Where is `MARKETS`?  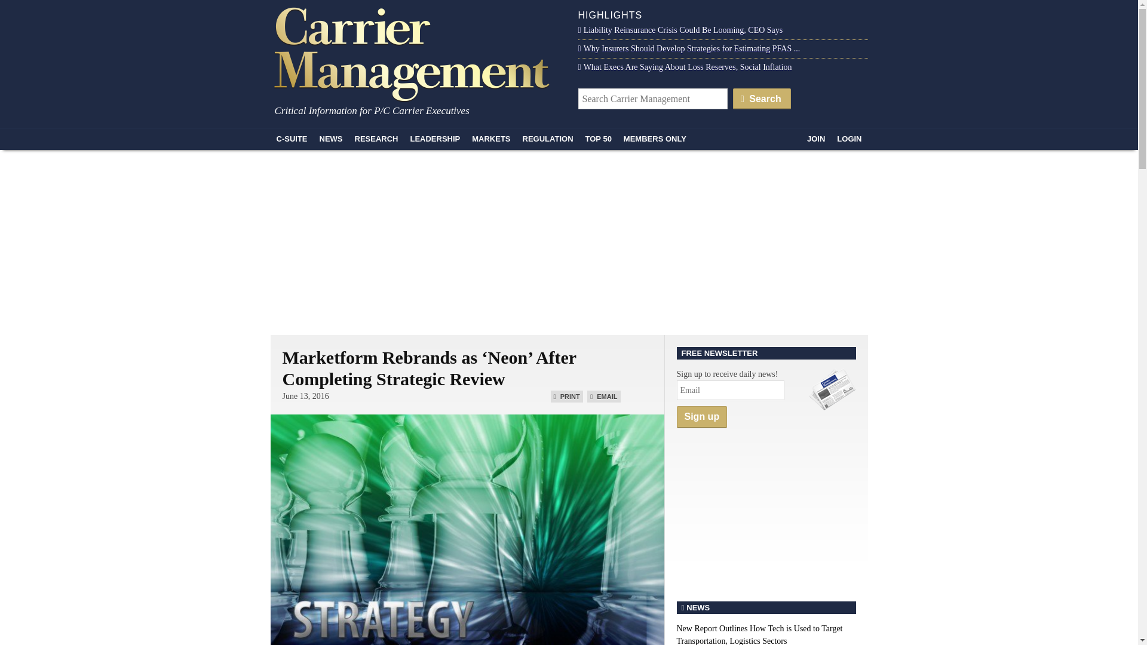
MARKETS is located at coordinates (491, 139).